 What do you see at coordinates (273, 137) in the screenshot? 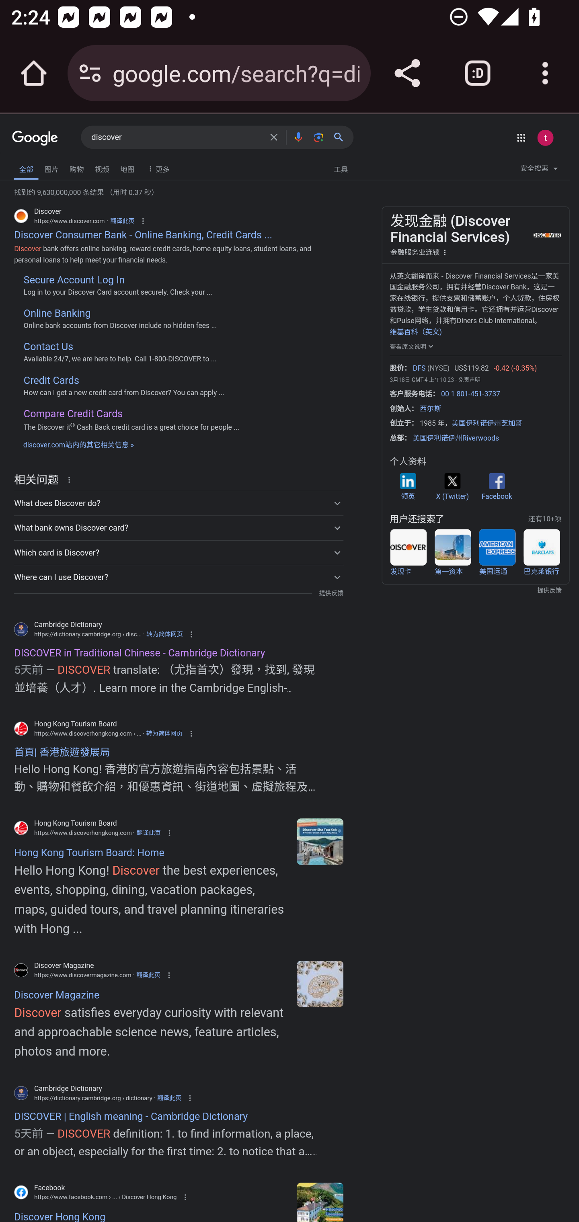
I see `清除` at bounding box center [273, 137].